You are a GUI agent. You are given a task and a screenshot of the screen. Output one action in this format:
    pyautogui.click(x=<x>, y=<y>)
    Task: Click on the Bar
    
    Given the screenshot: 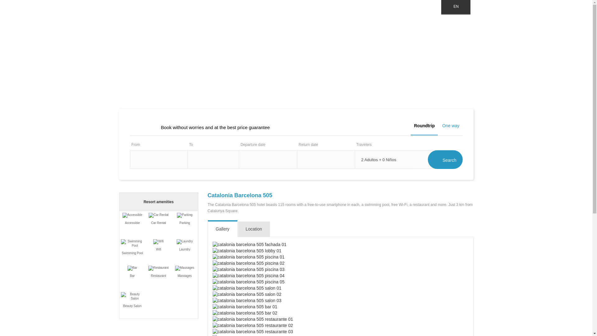 What is the action you would take?
    pyautogui.click(x=132, y=268)
    